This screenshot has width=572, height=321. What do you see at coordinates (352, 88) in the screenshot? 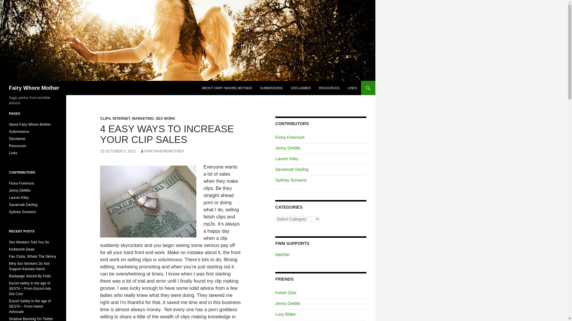
I see `LINKS` at bounding box center [352, 88].